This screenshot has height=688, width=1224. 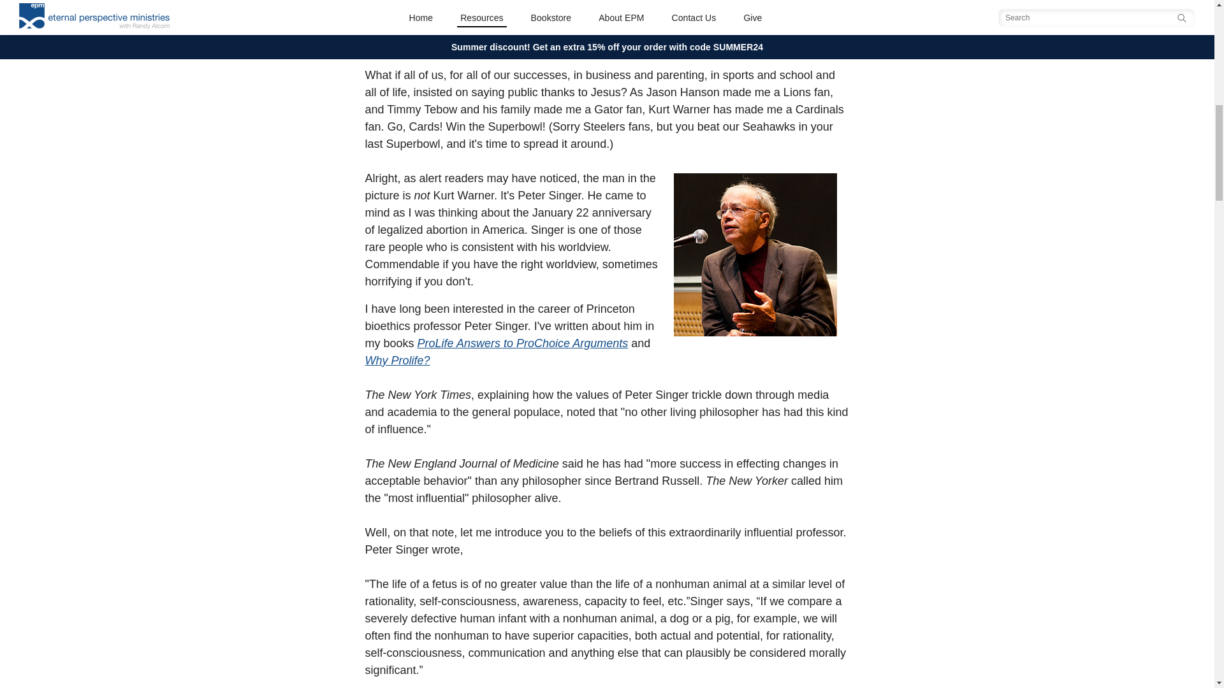 What do you see at coordinates (523, 343) in the screenshot?
I see `ProLife Answers to ProChoice Arguments` at bounding box center [523, 343].